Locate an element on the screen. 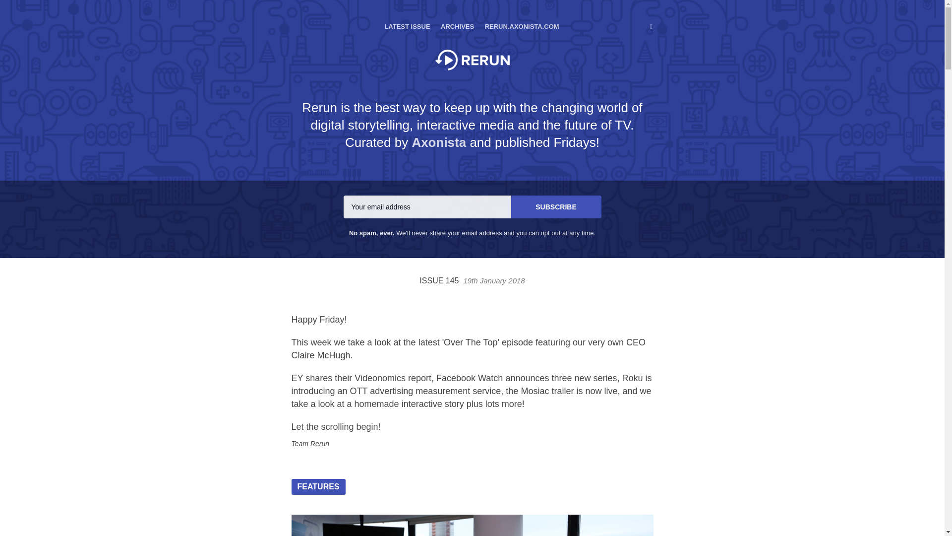 The width and height of the screenshot is (952, 536). RERUN.AXONISTA.COM is located at coordinates (522, 18).